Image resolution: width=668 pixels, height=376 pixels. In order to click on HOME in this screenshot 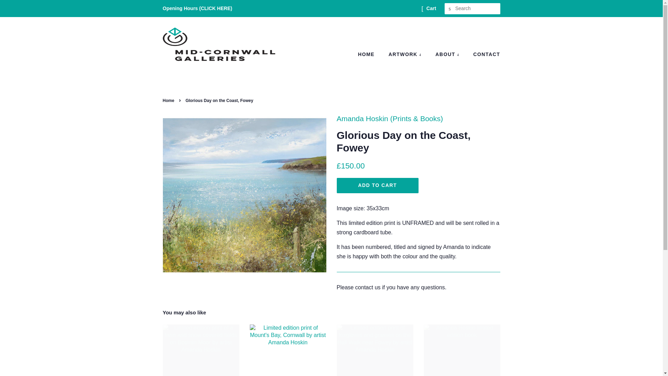, I will do `click(369, 55)`.